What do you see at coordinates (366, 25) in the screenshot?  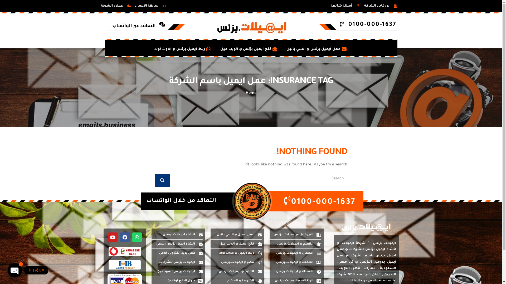 I see `0100-000-1637` at bounding box center [366, 25].